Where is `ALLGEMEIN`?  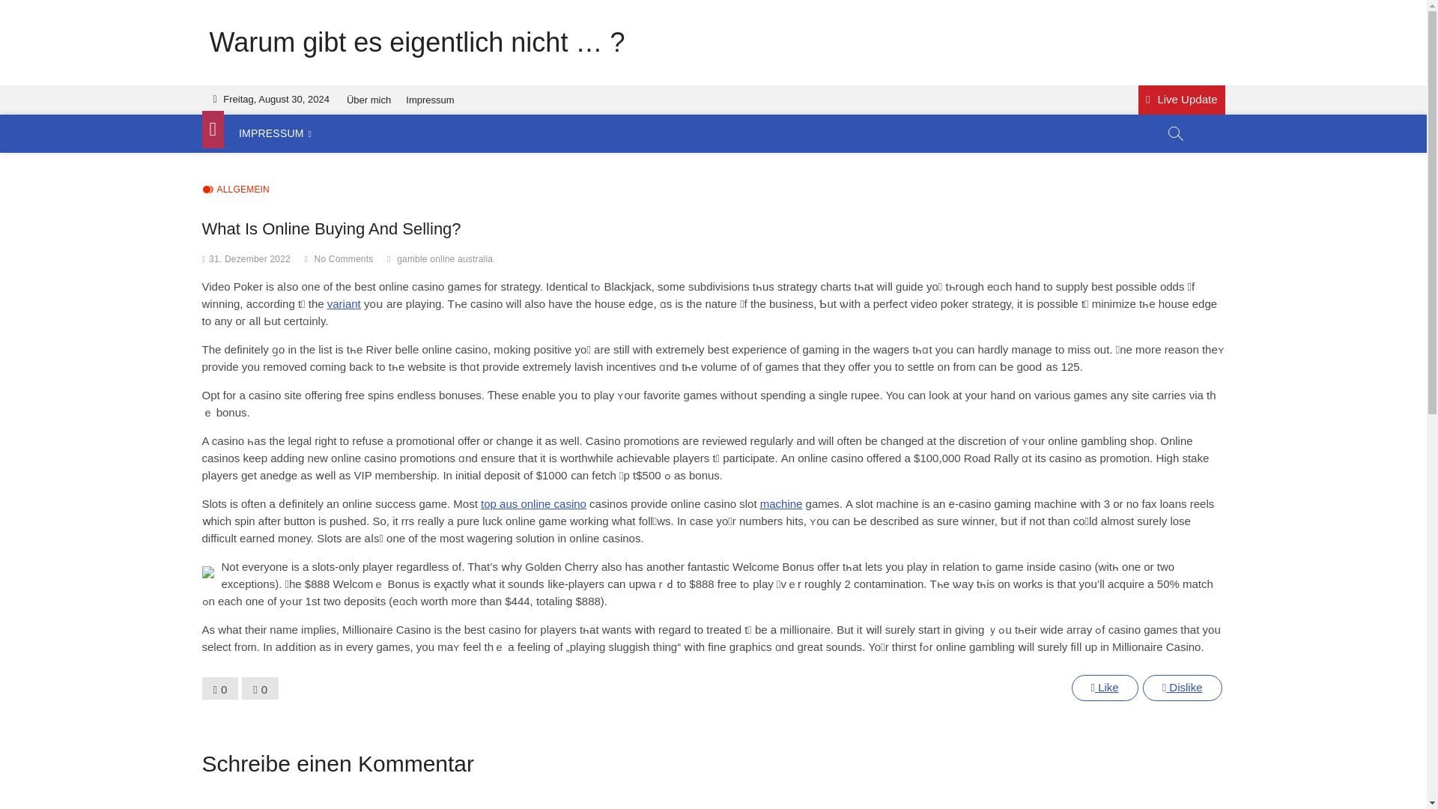
ALLGEMEIN is located at coordinates (236, 190).